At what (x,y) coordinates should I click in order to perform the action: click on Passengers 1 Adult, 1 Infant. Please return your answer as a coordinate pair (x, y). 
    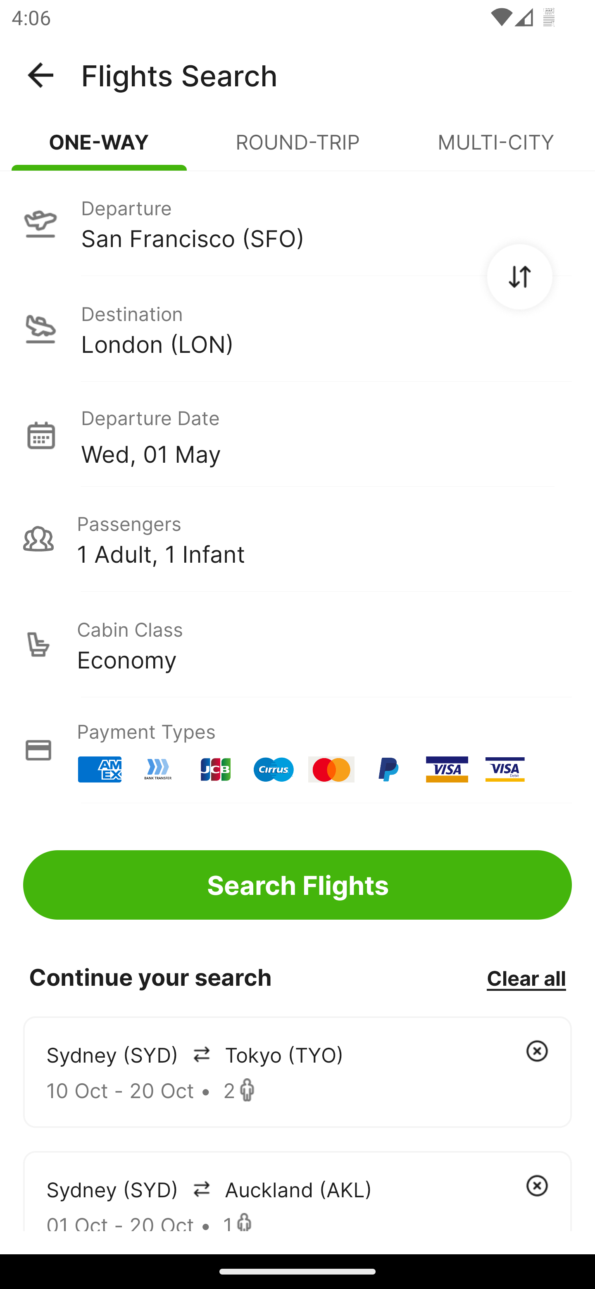
    Looking at the image, I should click on (297, 539).